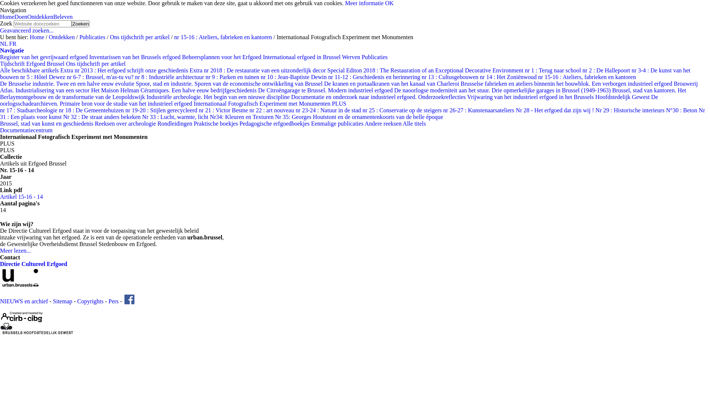  I want to click on Meer lezen..., so click(16, 250).